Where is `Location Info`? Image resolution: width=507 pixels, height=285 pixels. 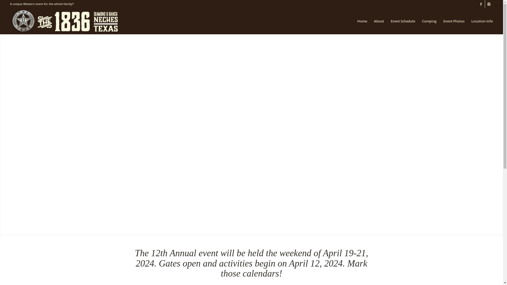 Location Info is located at coordinates (481, 21).